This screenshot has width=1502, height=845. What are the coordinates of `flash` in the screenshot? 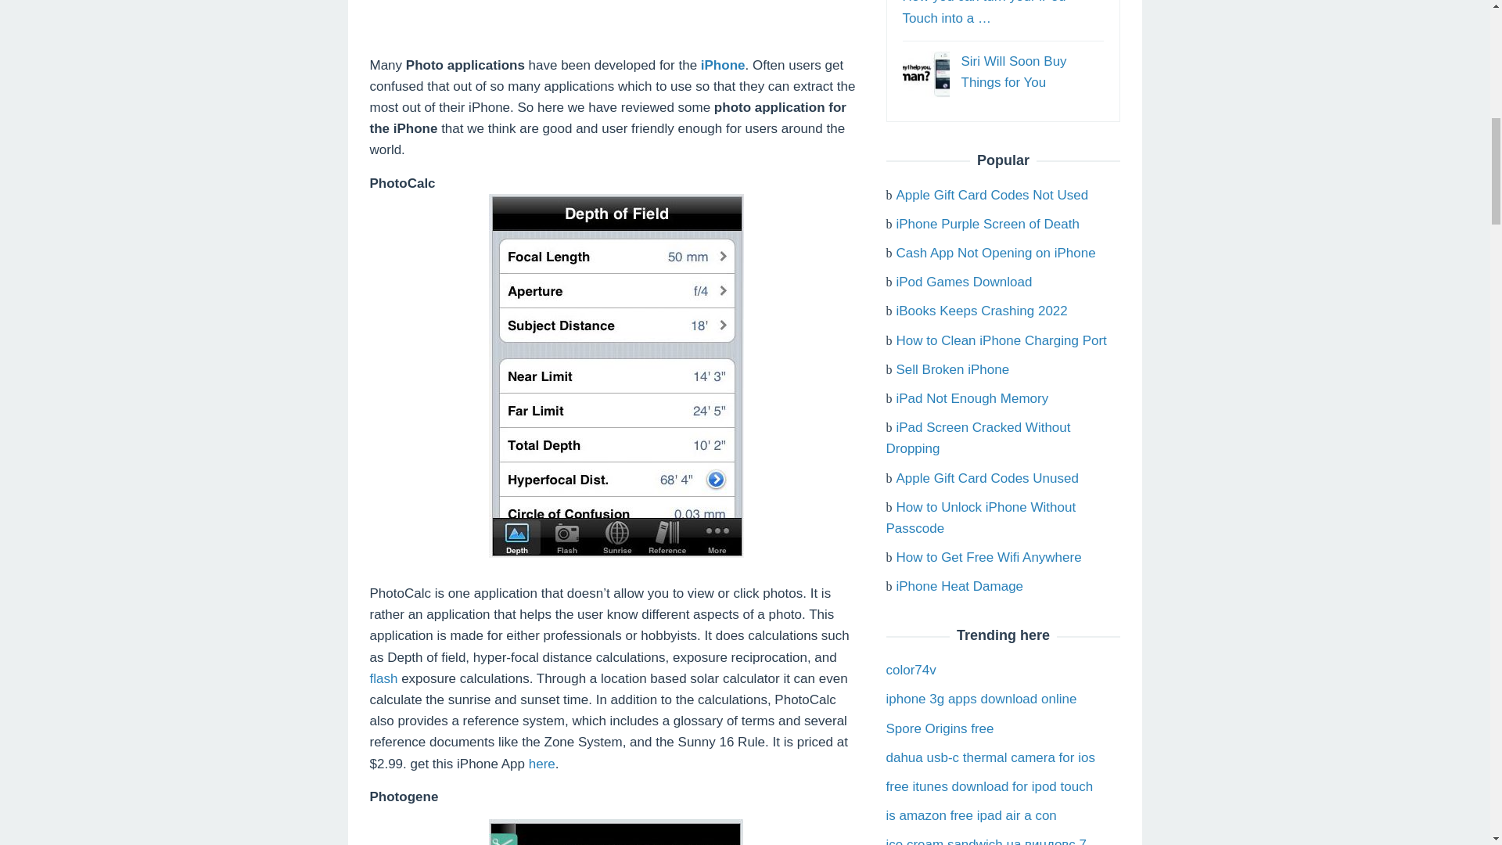 It's located at (383, 678).